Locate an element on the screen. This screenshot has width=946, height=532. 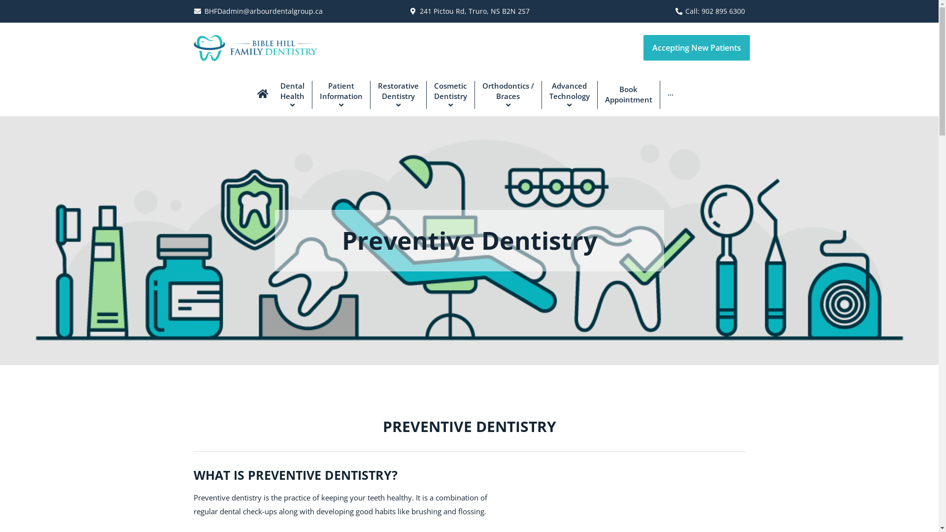
Advanced
Technology is located at coordinates (569, 95).